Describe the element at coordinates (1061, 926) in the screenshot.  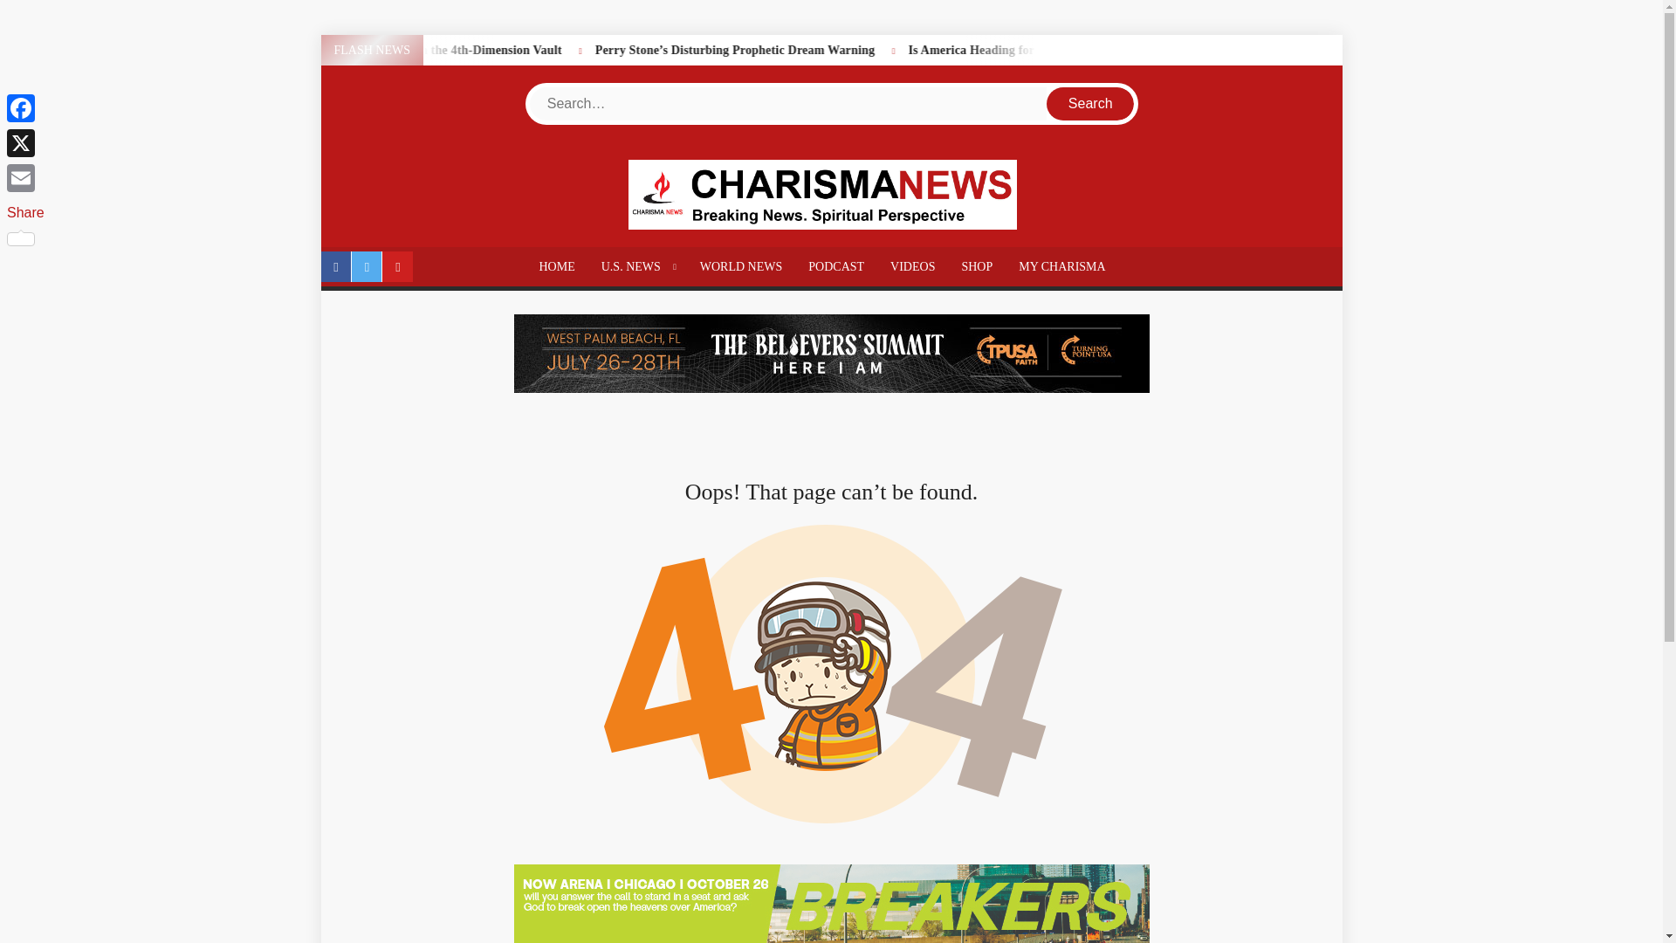
I see `Search` at that location.